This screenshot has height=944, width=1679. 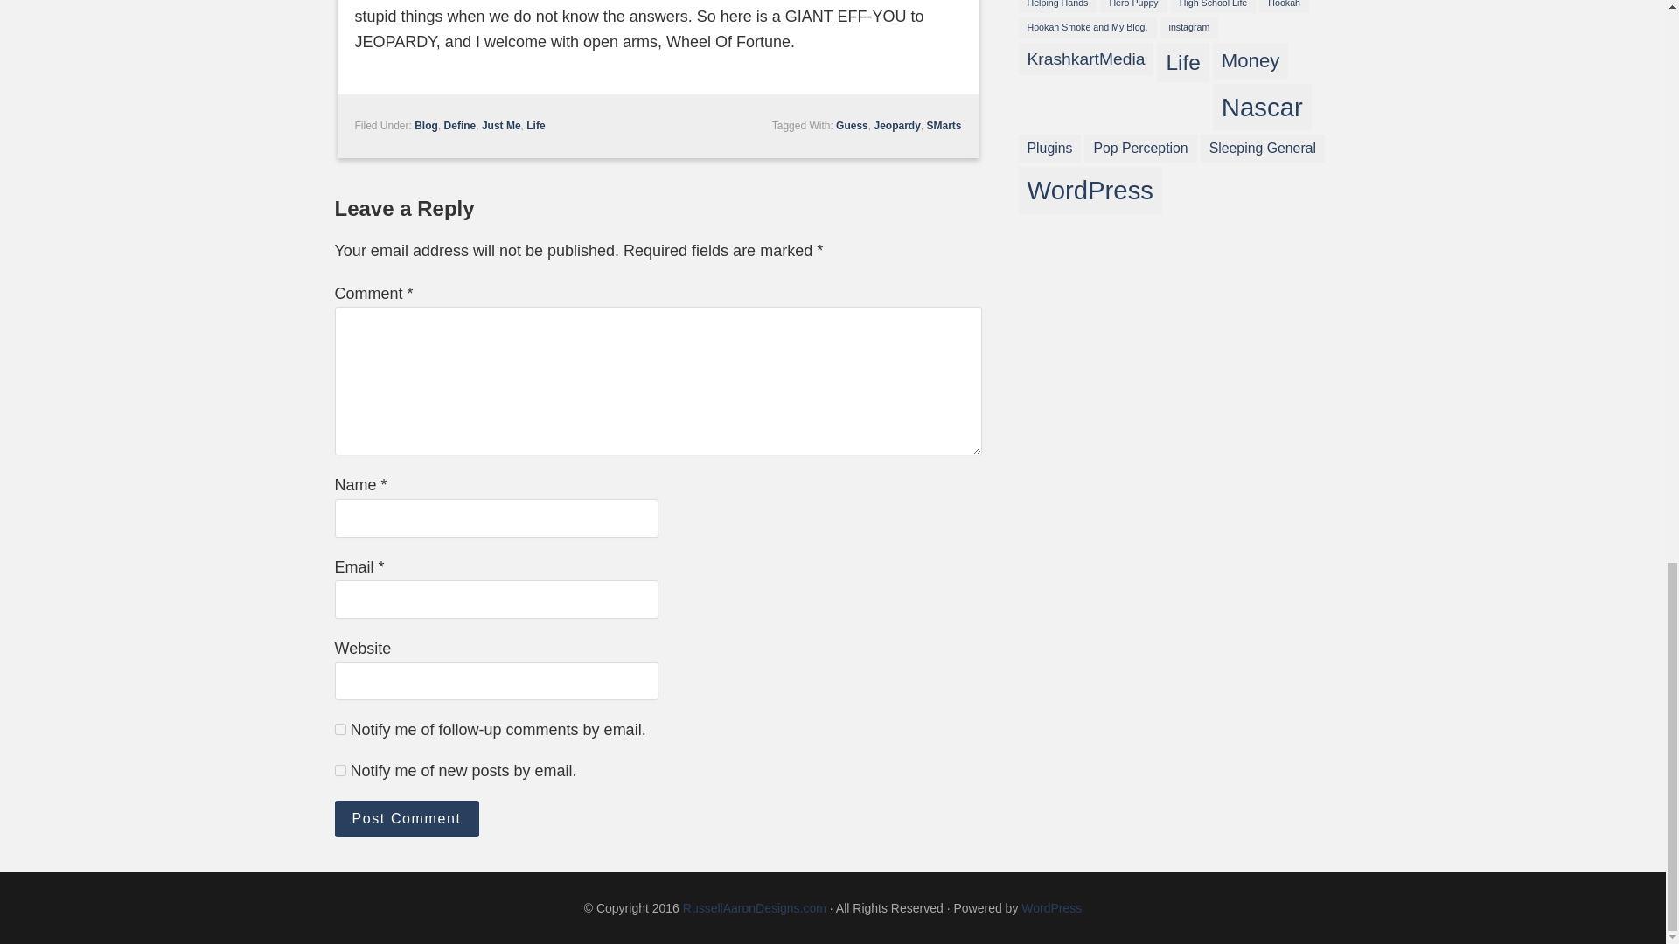 I want to click on subscribe, so click(x=339, y=769).